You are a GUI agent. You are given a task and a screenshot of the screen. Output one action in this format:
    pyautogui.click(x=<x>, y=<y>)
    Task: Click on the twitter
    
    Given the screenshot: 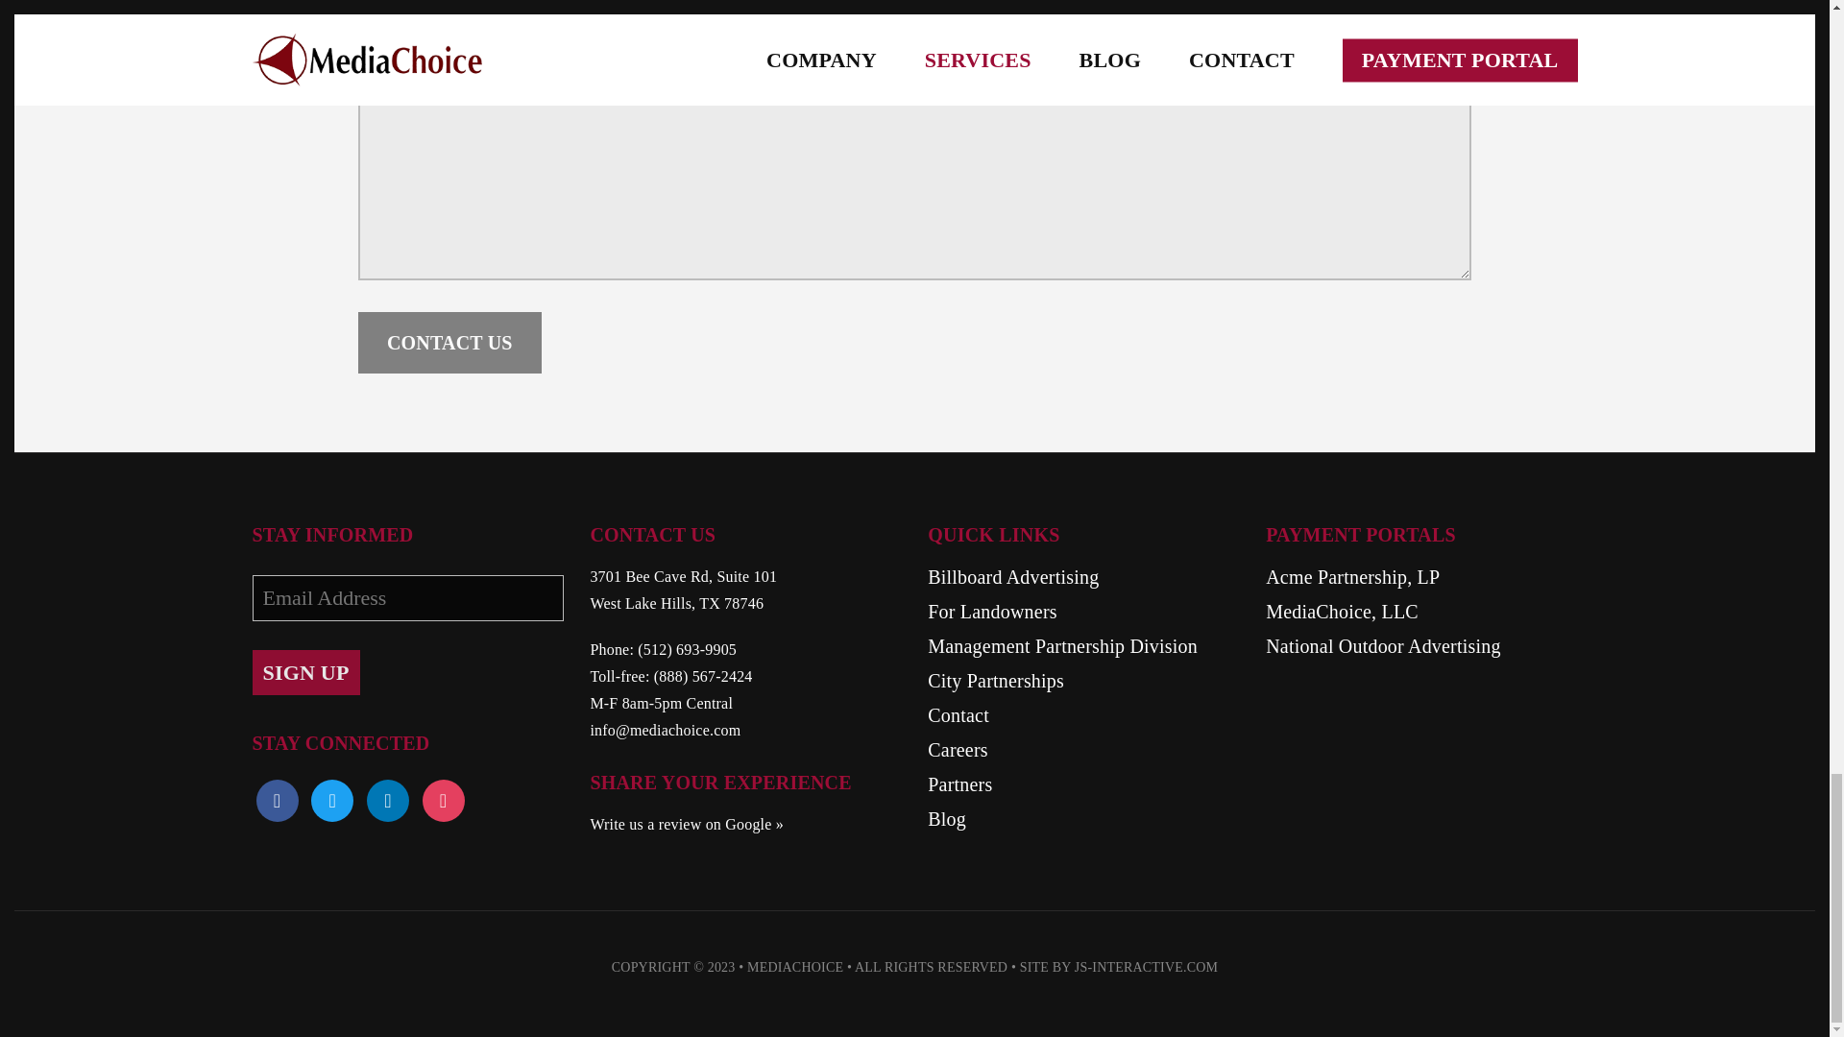 What is the action you would take?
    pyautogui.click(x=332, y=801)
    